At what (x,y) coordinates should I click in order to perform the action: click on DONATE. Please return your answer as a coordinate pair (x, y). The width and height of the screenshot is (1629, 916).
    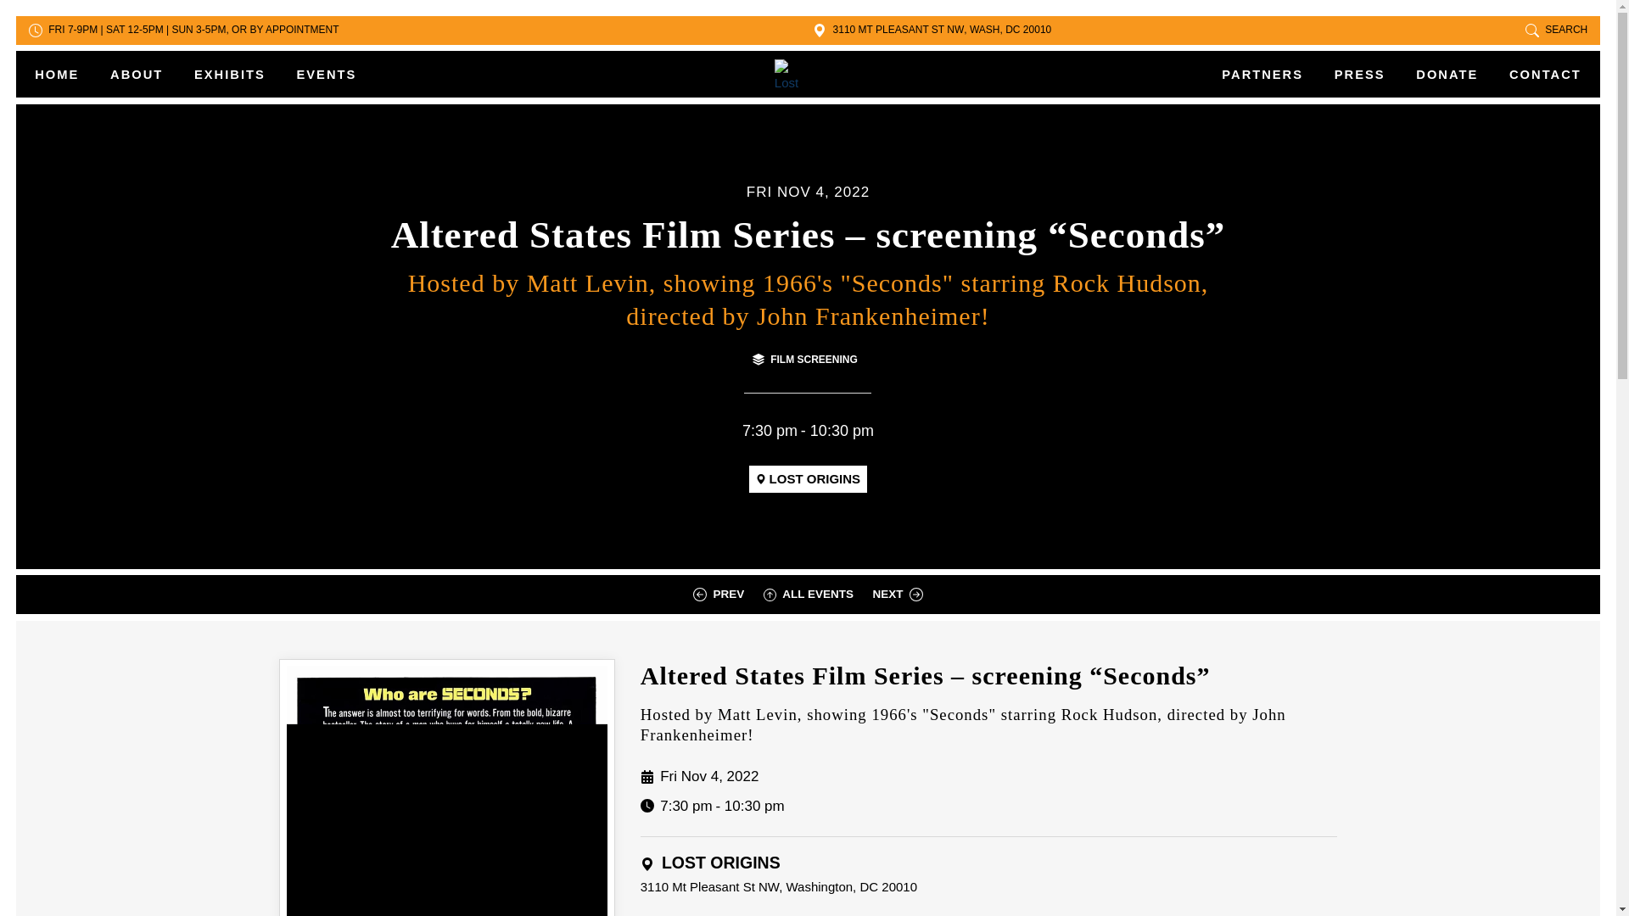
    Looking at the image, I should click on (1447, 75).